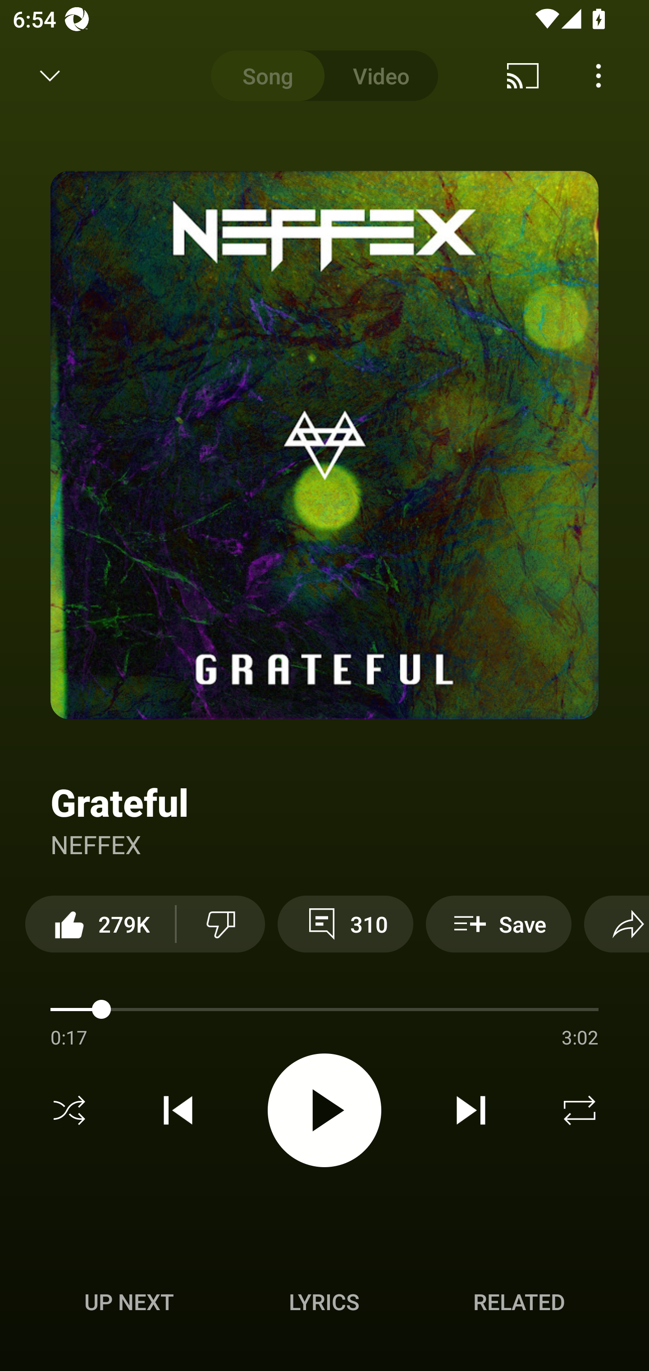  What do you see at coordinates (220, 924) in the screenshot?
I see `Dislike` at bounding box center [220, 924].